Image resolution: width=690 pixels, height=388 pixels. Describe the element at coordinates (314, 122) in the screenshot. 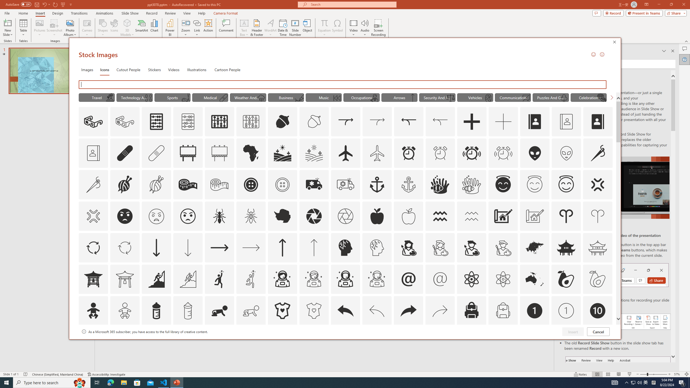

I see `AutomationID: Icons_Acorn_M` at that location.